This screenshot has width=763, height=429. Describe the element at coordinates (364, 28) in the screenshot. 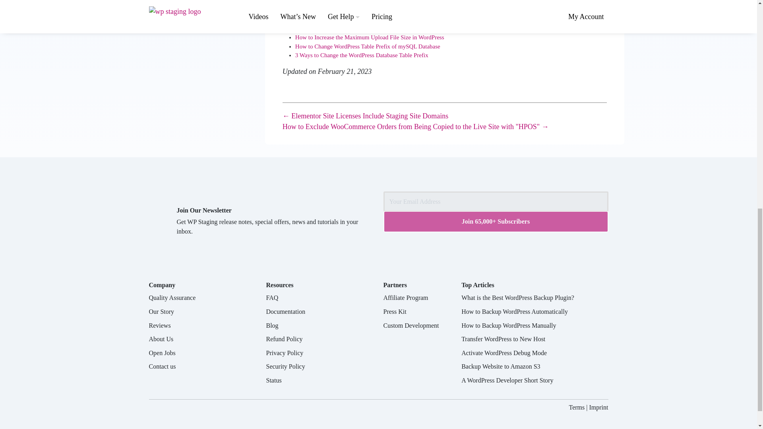

I see `How to Increase PHP Max Input Vars Limit in WordPress` at that location.